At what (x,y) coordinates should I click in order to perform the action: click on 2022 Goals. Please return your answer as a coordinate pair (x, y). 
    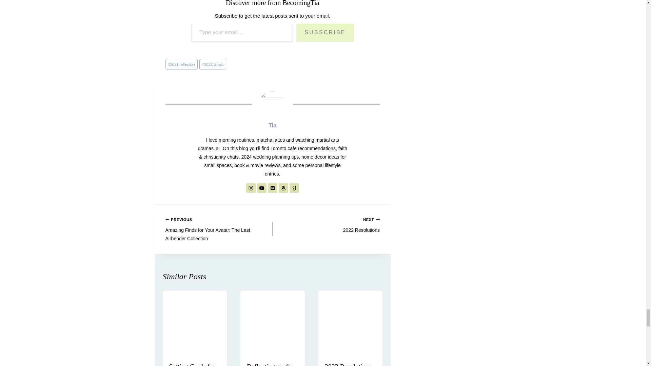
    Looking at the image, I should click on (212, 64).